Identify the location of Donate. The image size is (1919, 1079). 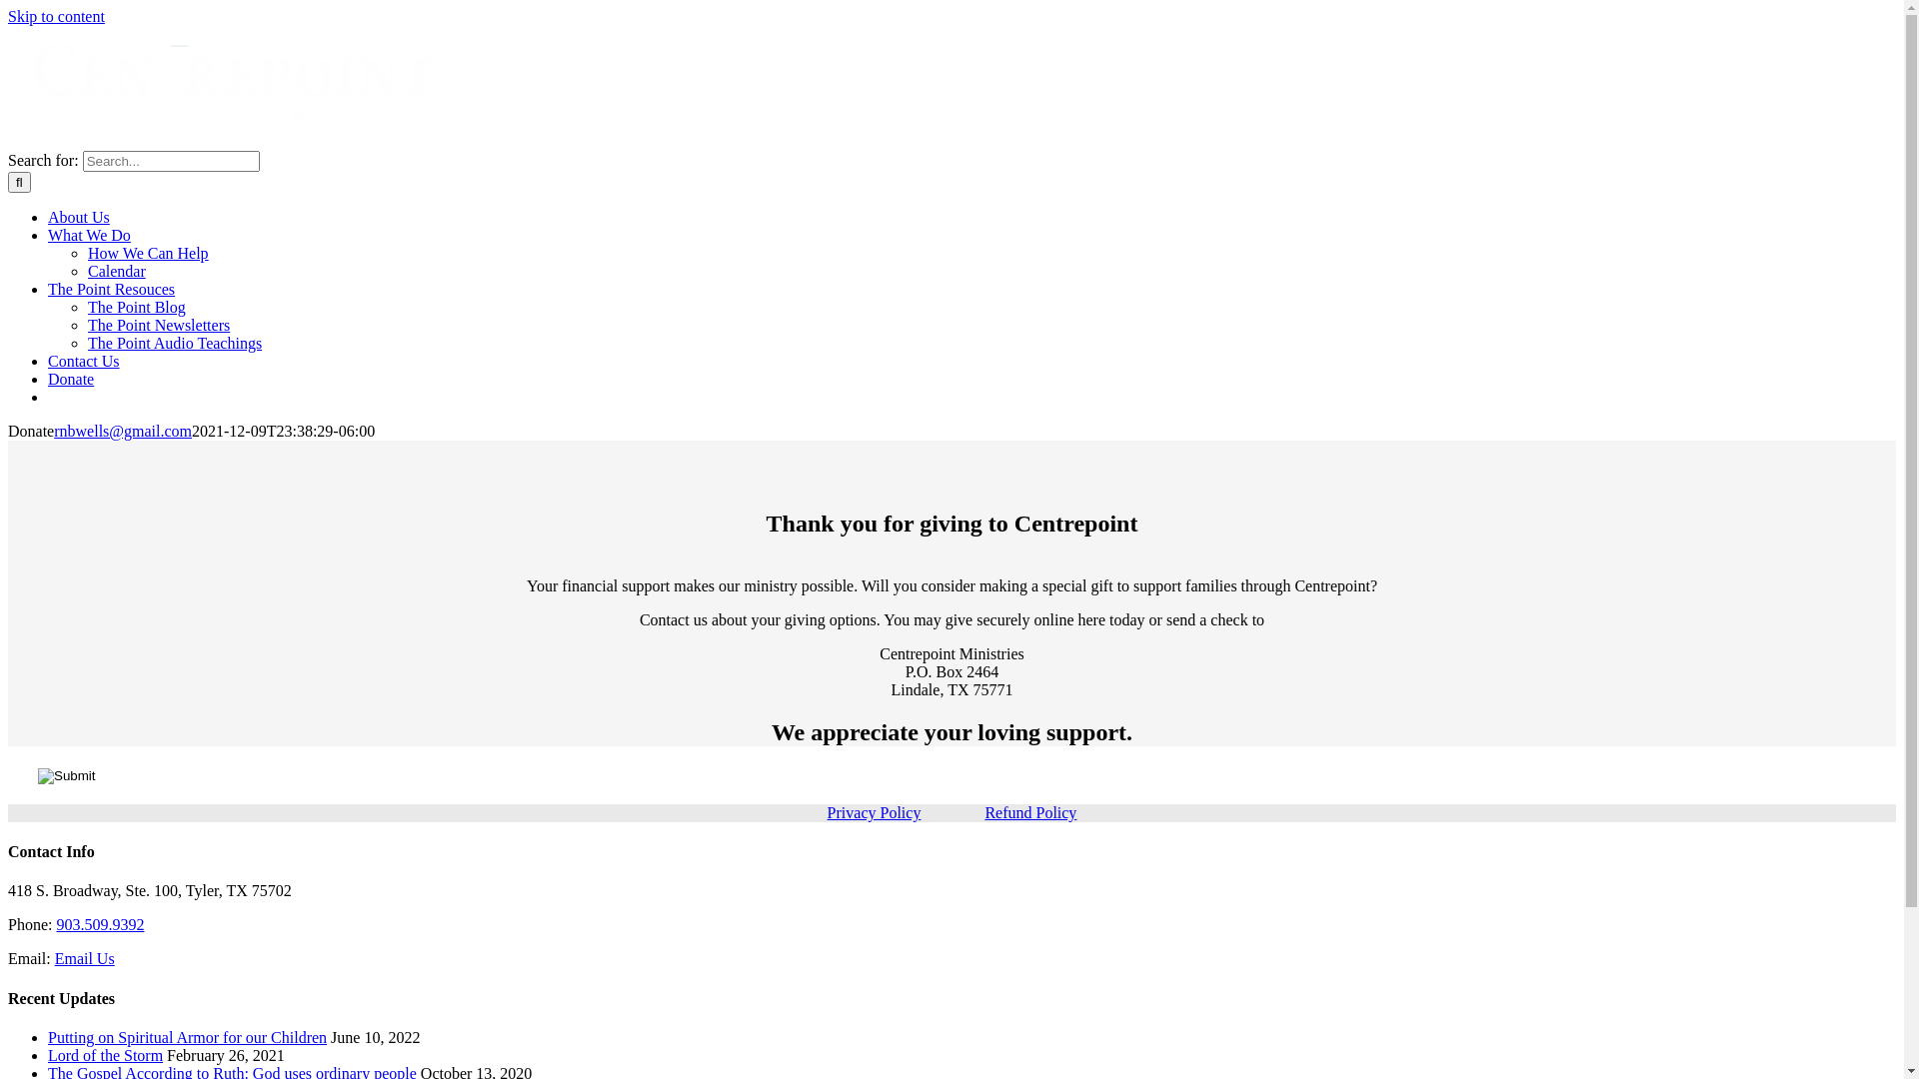
(71, 380).